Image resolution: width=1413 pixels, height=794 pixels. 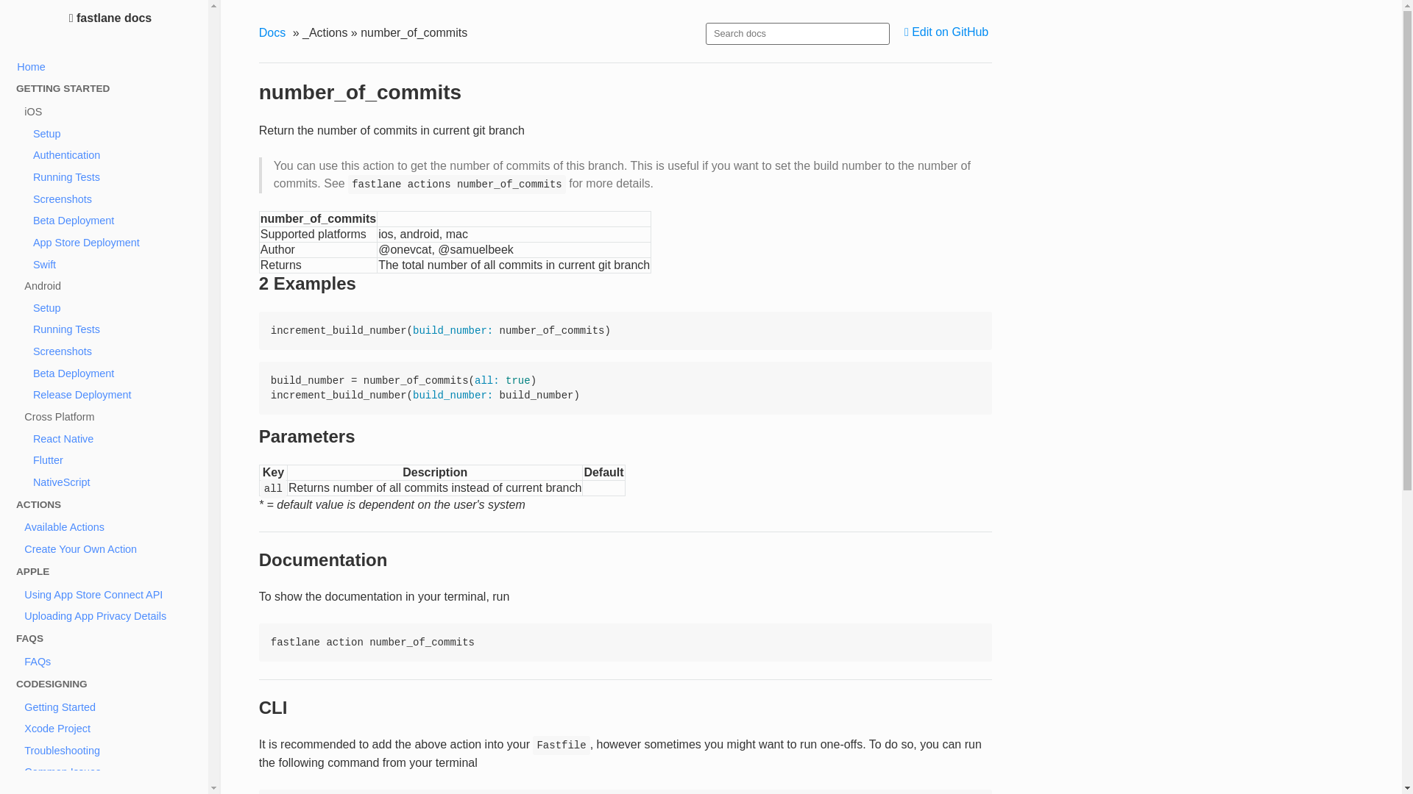 What do you see at coordinates (113, 264) in the screenshot?
I see `Swift` at bounding box center [113, 264].